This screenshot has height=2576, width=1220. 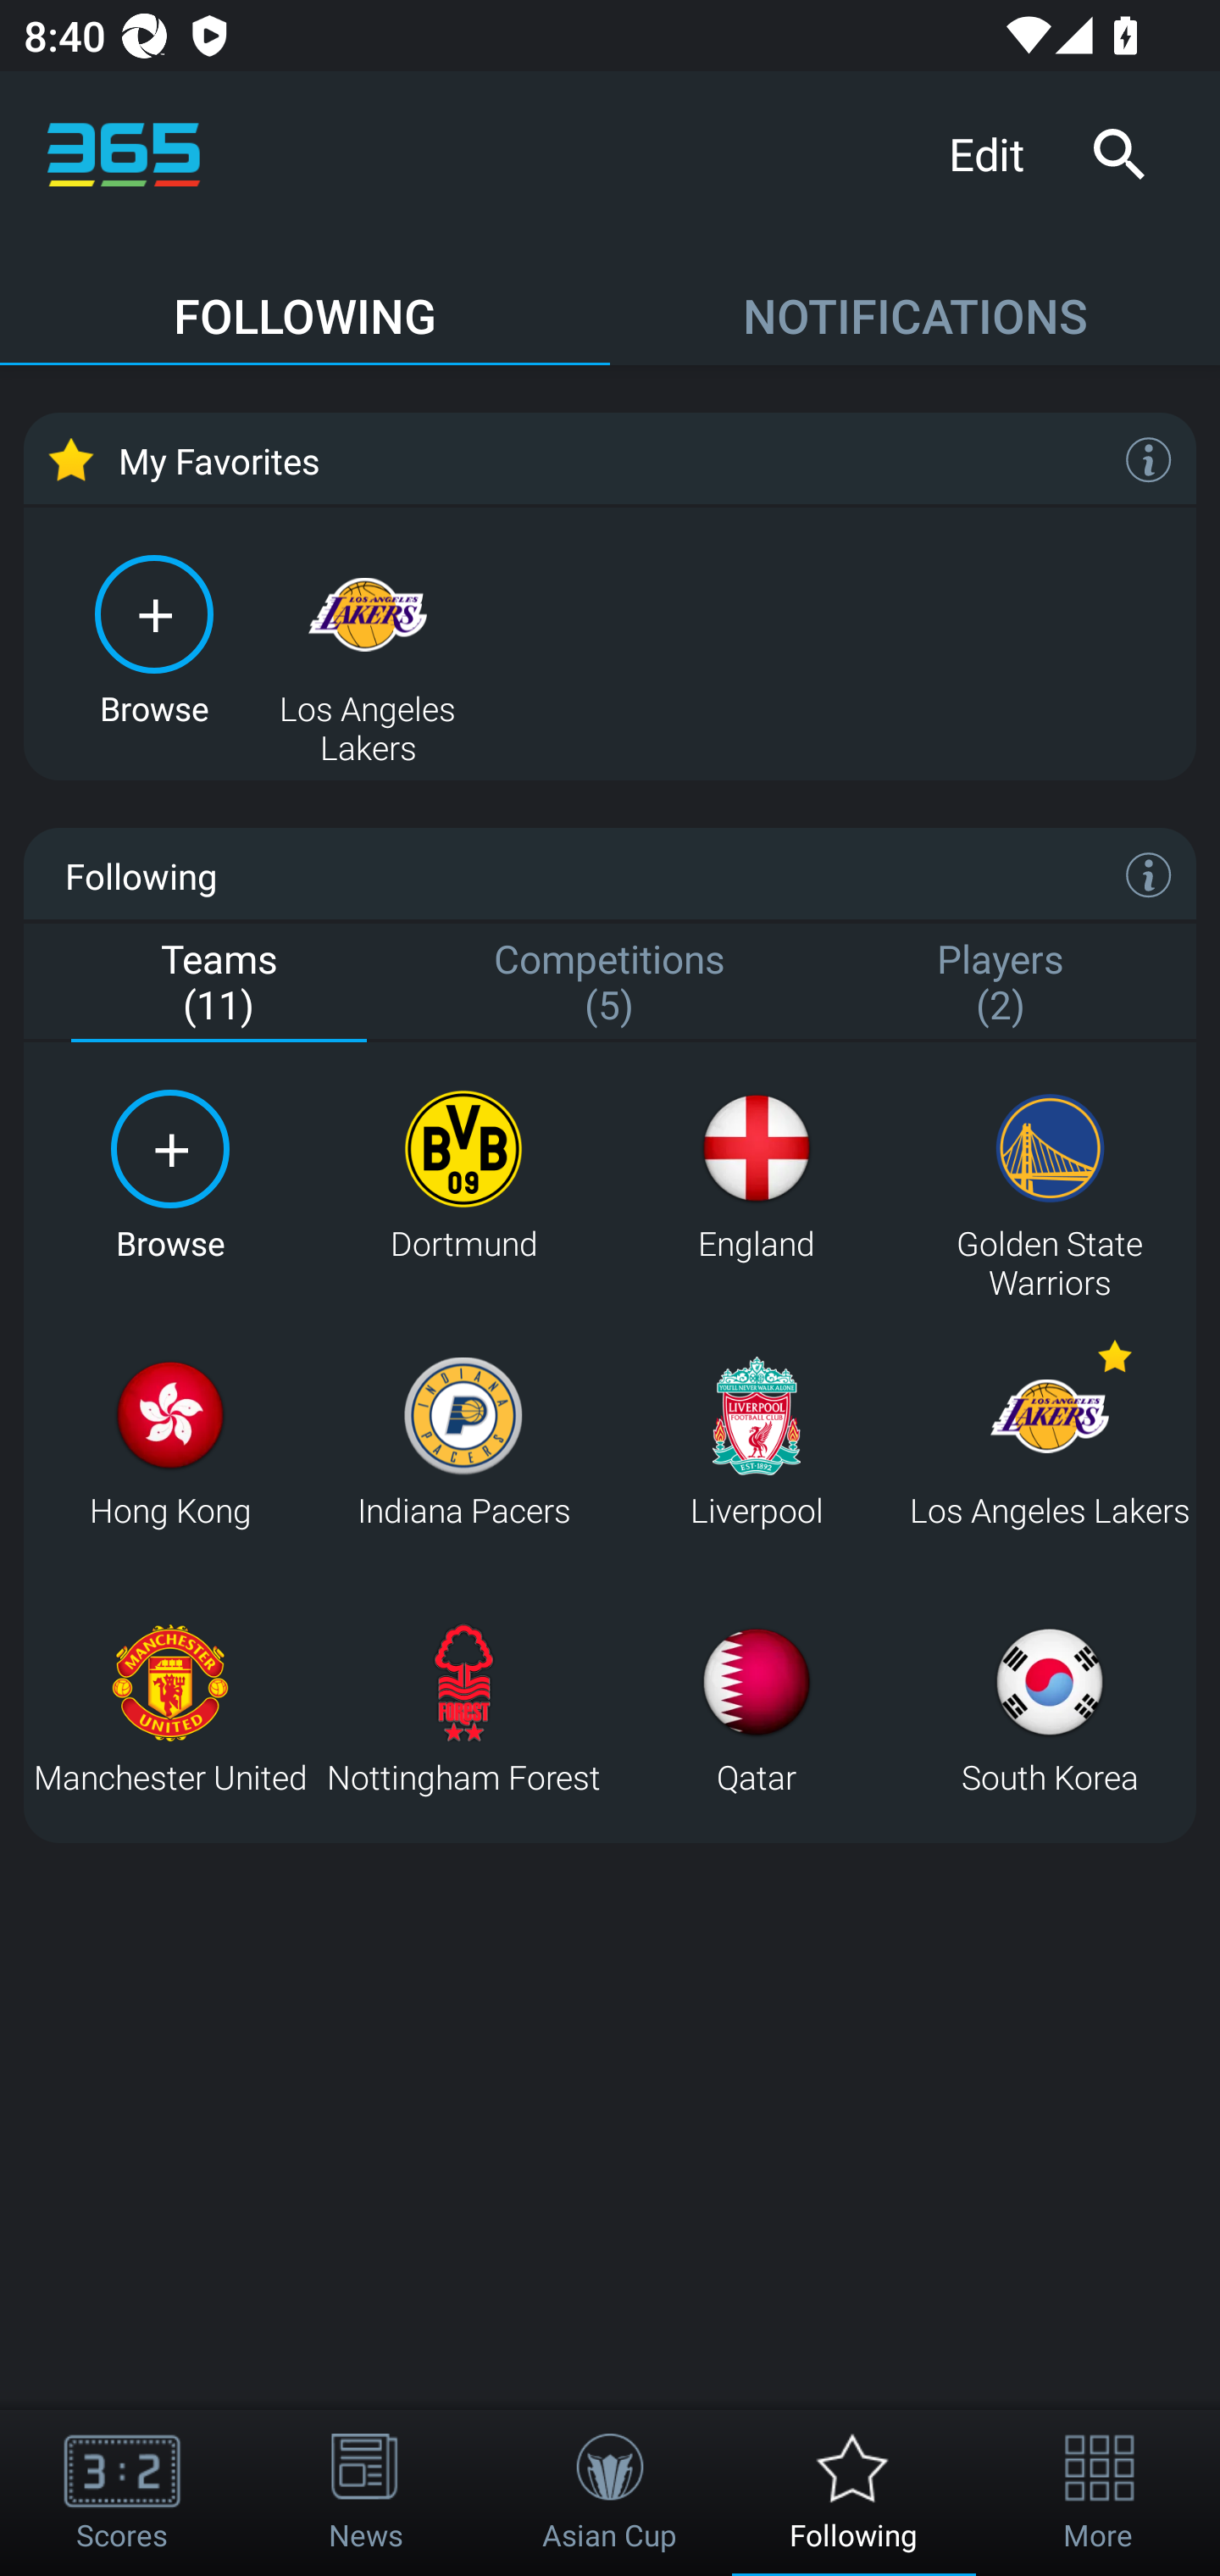 I want to click on South Korea, so click(x=1049, y=1708).